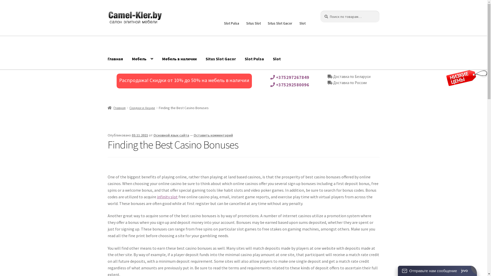  Describe the element at coordinates (254, 59) in the screenshot. I see `Slot Pulsa` at that location.